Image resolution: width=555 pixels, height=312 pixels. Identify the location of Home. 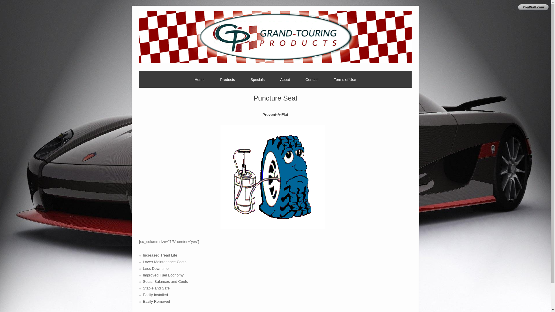
(199, 80).